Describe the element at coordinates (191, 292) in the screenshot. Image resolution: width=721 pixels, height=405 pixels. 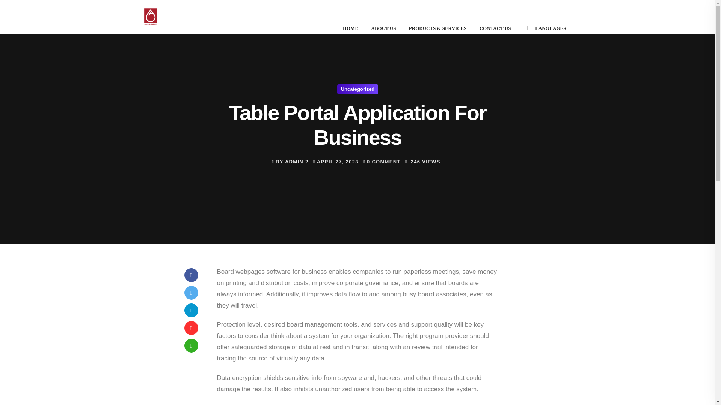
I see `Tweet` at that location.